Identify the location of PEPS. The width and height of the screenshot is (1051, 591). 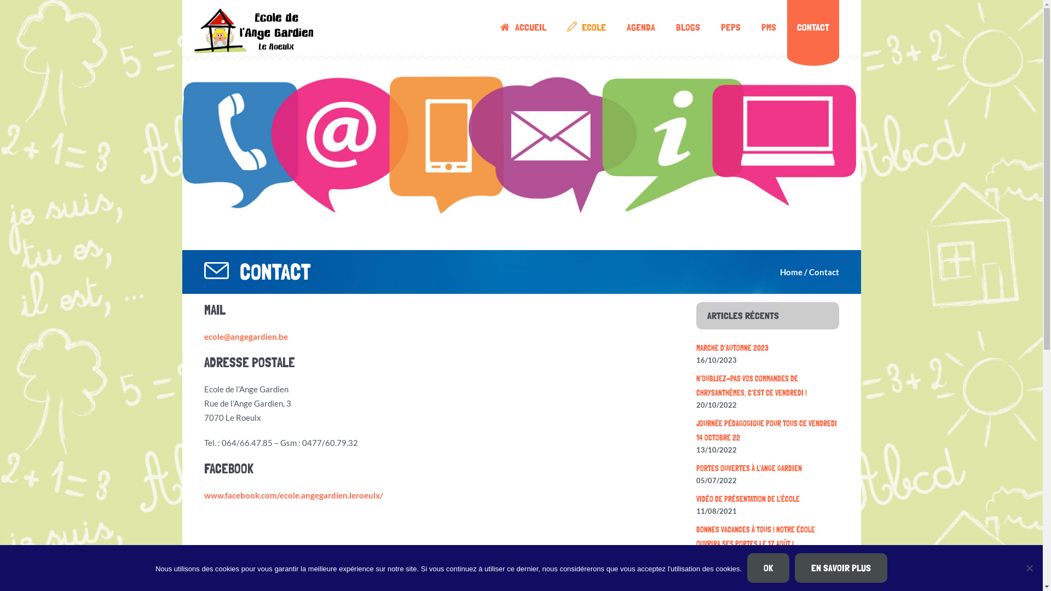
(731, 27).